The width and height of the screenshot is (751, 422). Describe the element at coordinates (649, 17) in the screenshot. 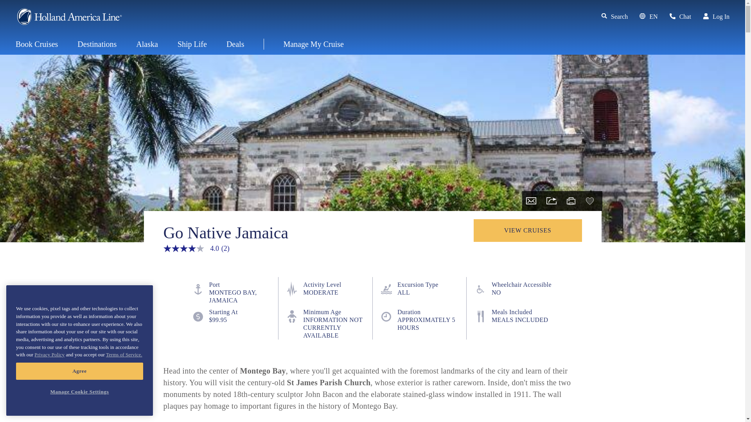

I see `EN` at that location.